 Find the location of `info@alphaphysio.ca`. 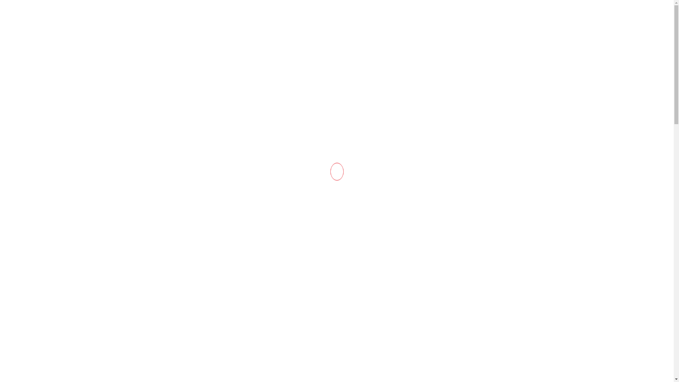

info@alphaphysio.ca is located at coordinates (152, 9).